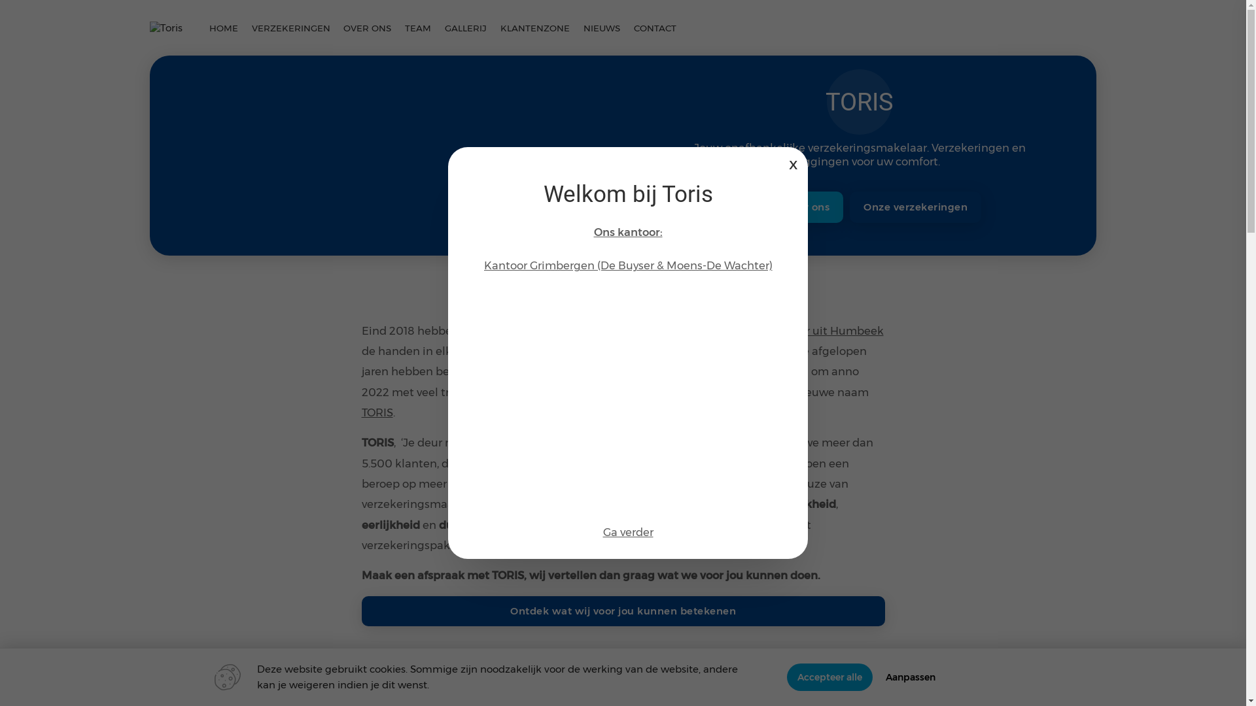 The width and height of the screenshot is (1256, 706). What do you see at coordinates (419, 27) in the screenshot?
I see `TEAM` at bounding box center [419, 27].